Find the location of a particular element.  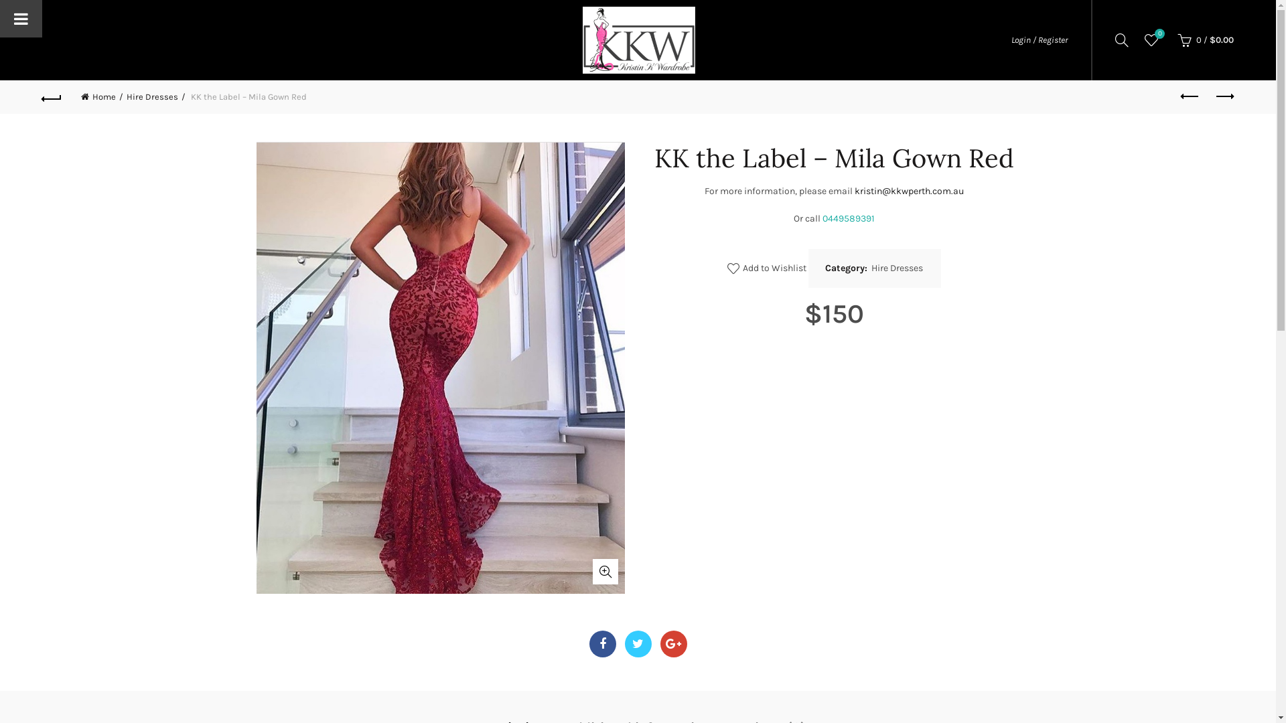

Facebook is located at coordinates (603, 644).